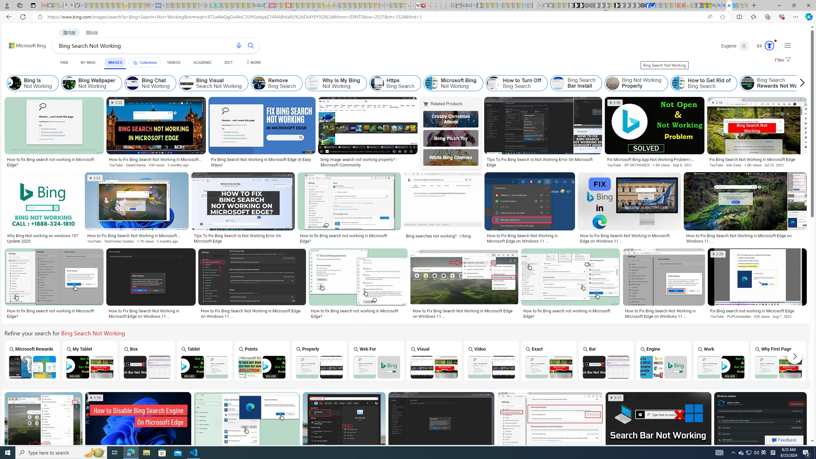 The width and height of the screenshot is (816, 459). What do you see at coordinates (239, 45) in the screenshot?
I see `Search using voice` at bounding box center [239, 45].